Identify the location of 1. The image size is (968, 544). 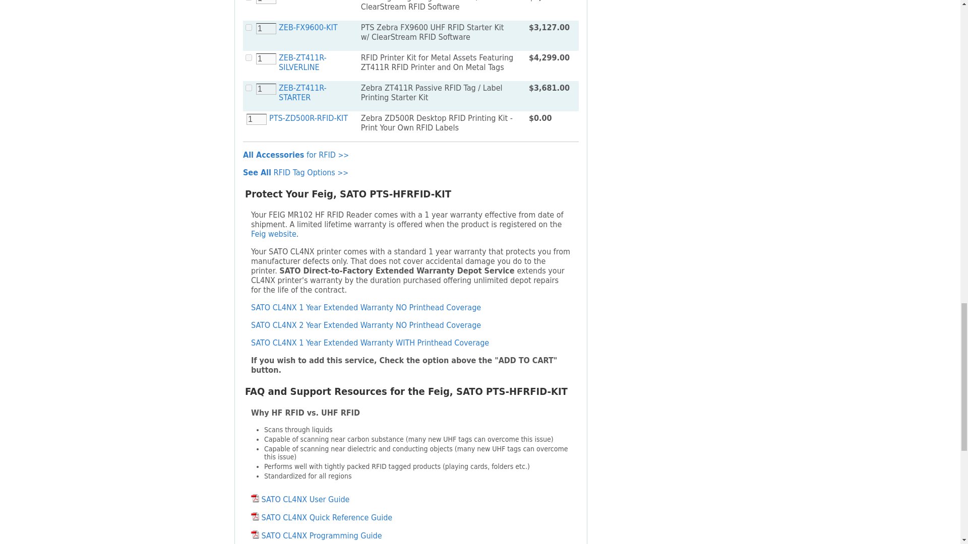
(266, 89).